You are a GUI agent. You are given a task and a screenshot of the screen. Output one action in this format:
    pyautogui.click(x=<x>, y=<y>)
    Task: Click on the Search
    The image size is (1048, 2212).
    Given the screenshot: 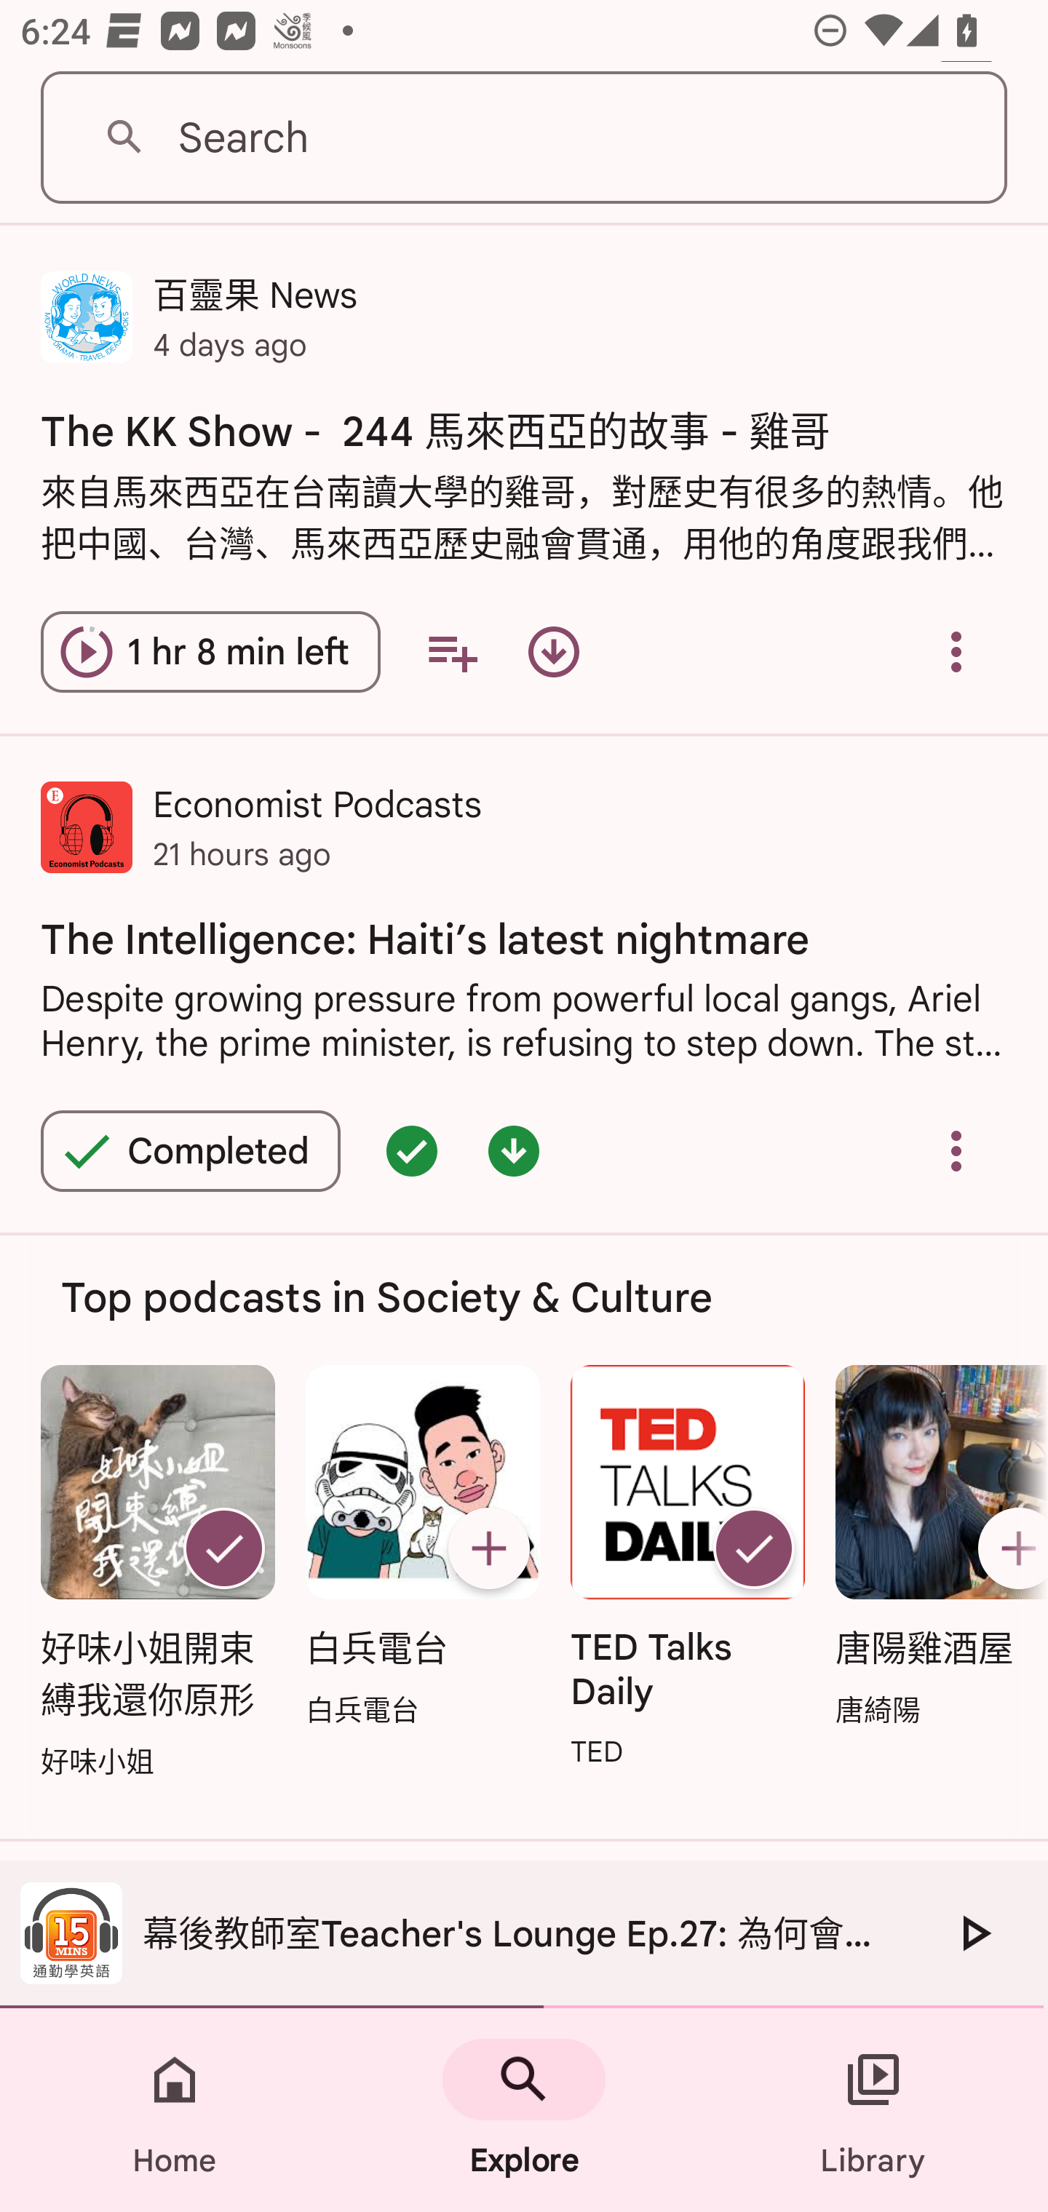 What is the action you would take?
    pyautogui.click(x=524, y=138)
    